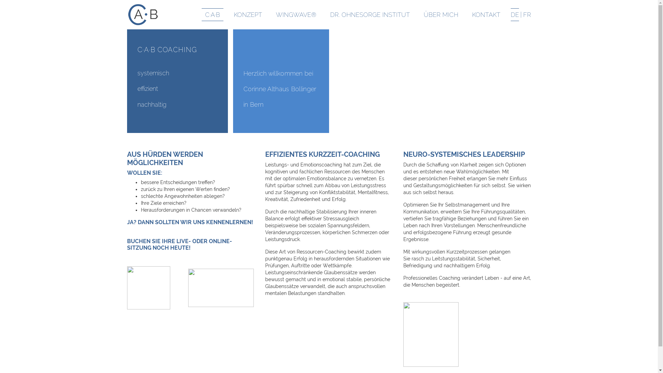 The height and width of the screenshot is (373, 663). What do you see at coordinates (486, 15) in the screenshot?
I see `KONTAKT` at bounding box center [486, 15].